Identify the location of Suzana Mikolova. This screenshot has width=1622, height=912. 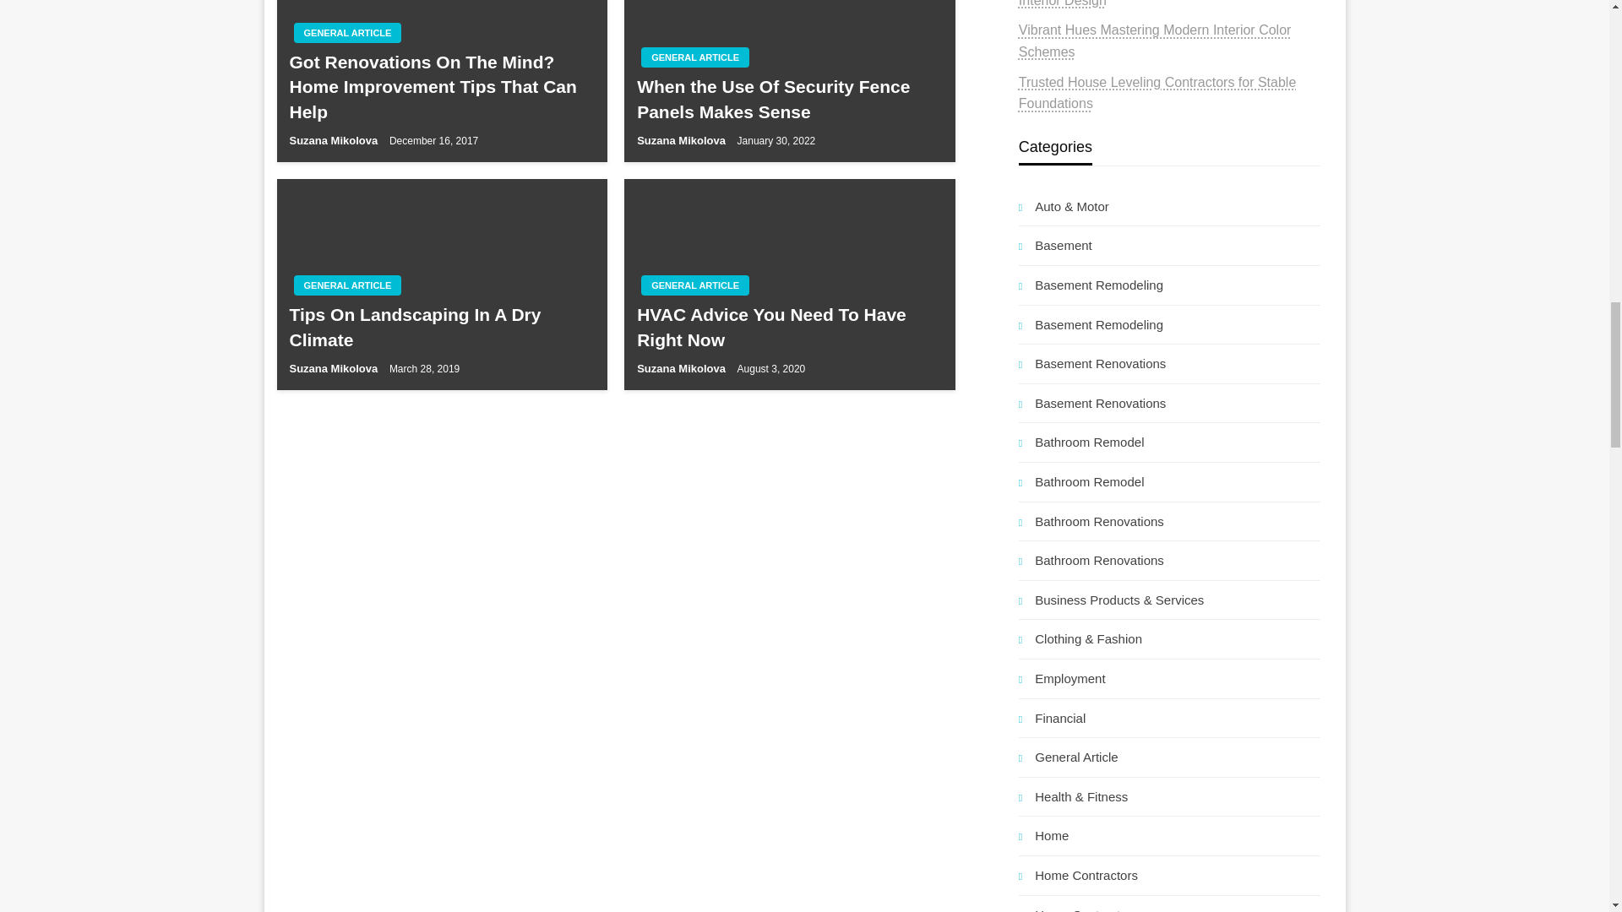
(683, 368).